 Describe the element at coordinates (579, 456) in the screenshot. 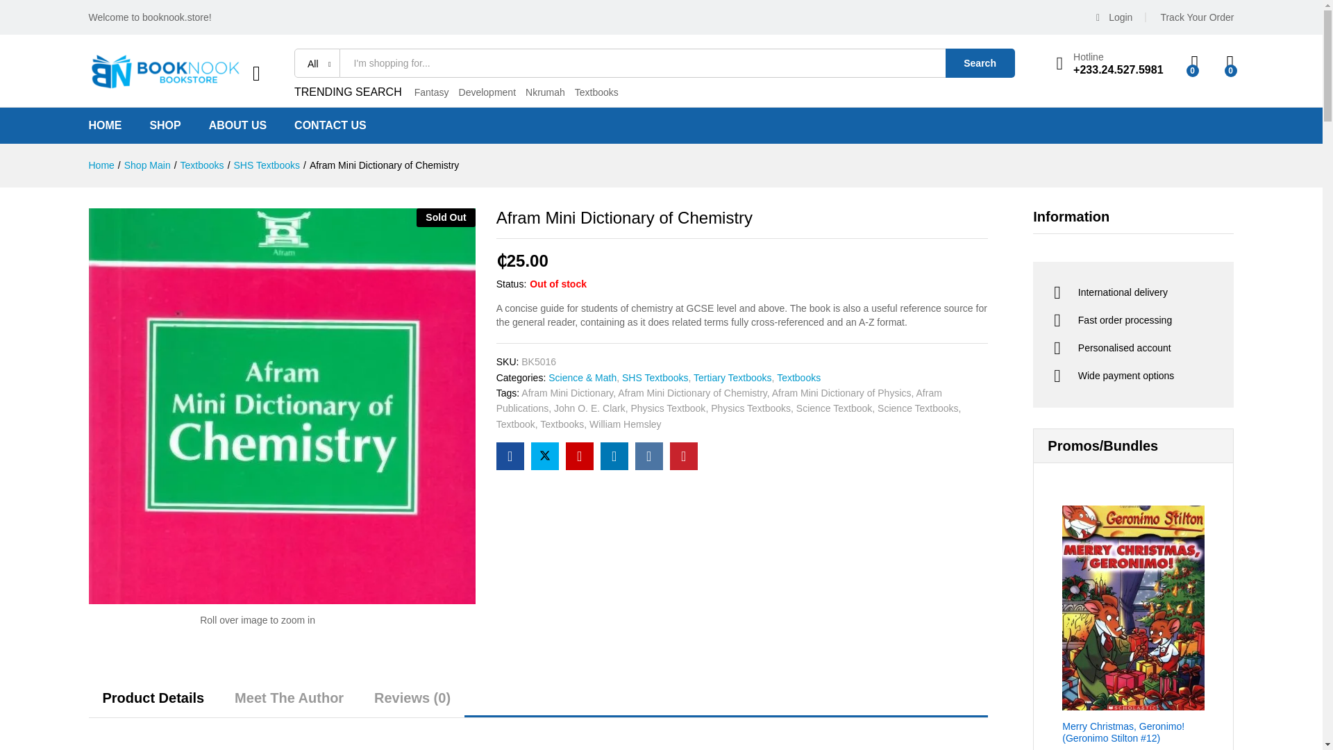

I see `Afram Mini Dictionary of Chemistry` at that location.